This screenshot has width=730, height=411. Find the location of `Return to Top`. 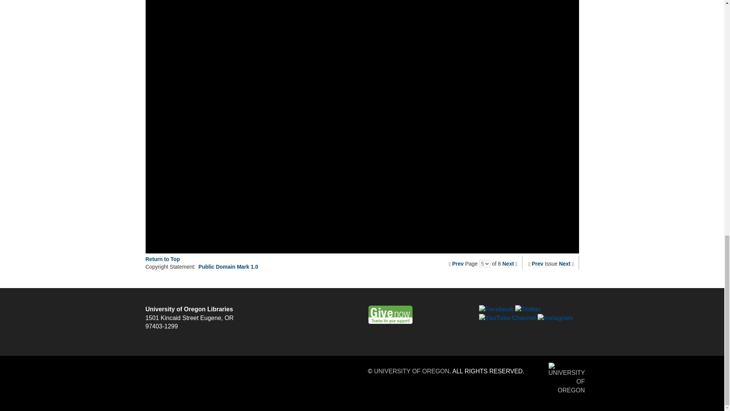

Return to Top is located at coordinates (162, 259).